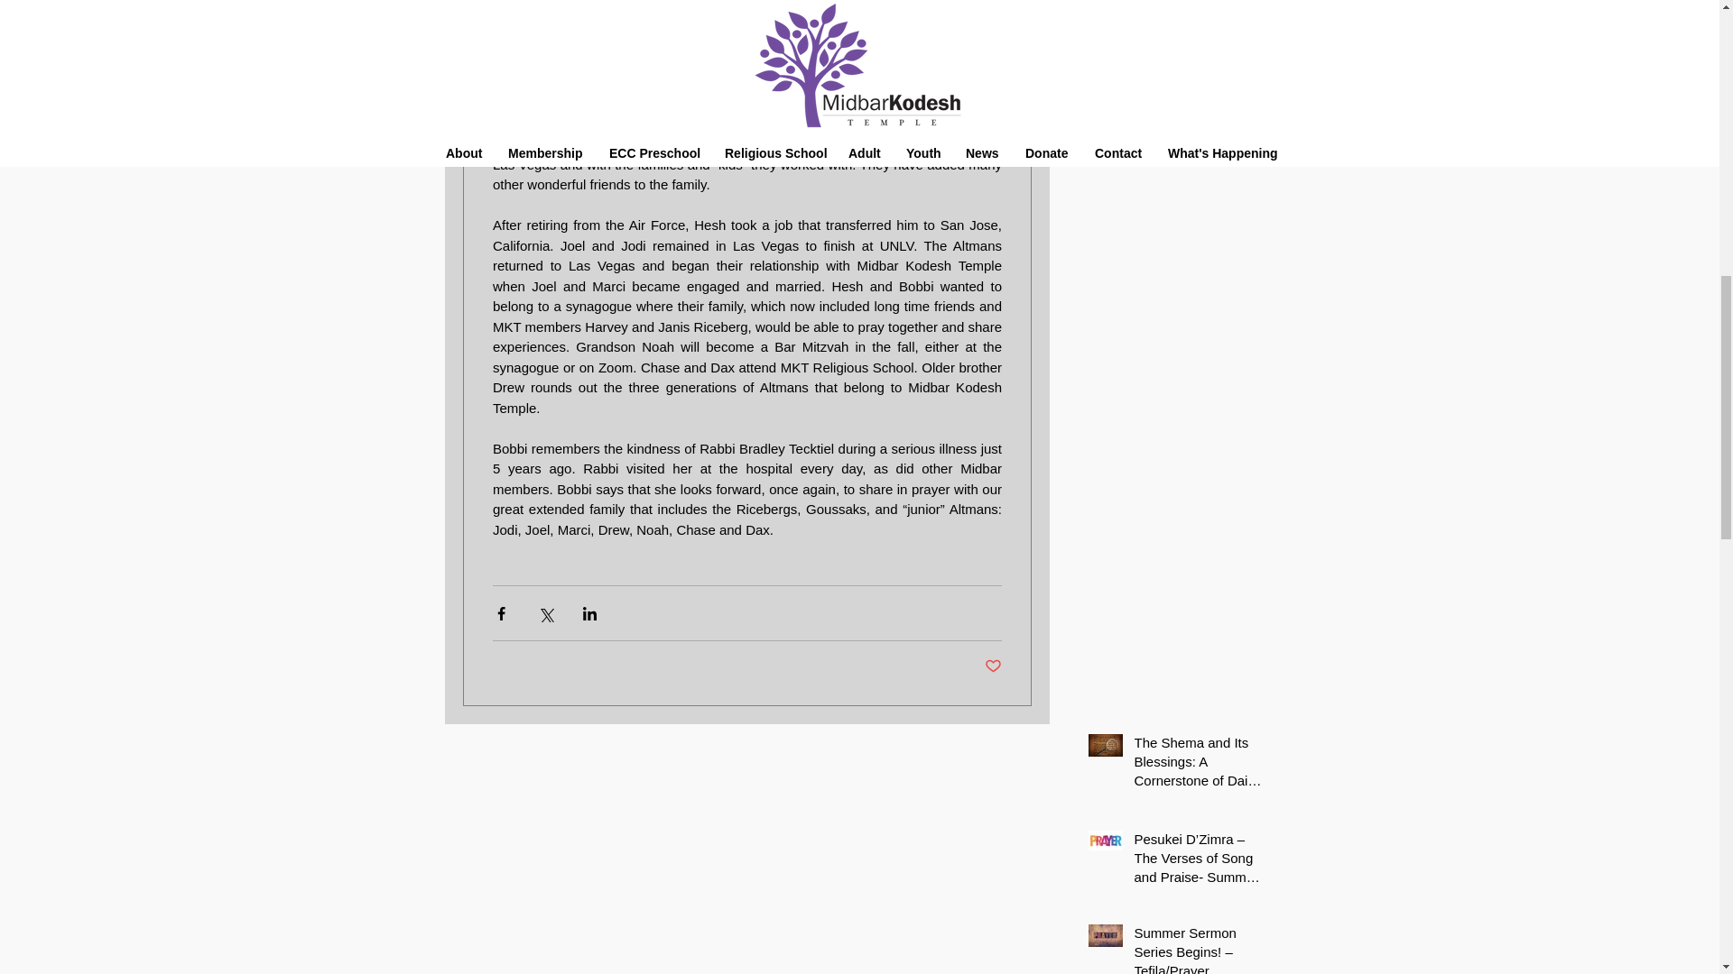 The height and width of the screenshot is (974, 1733). Describe the element at coordinates (993, 666) in the screenshot. I see `Post not marked as liked` at that location.